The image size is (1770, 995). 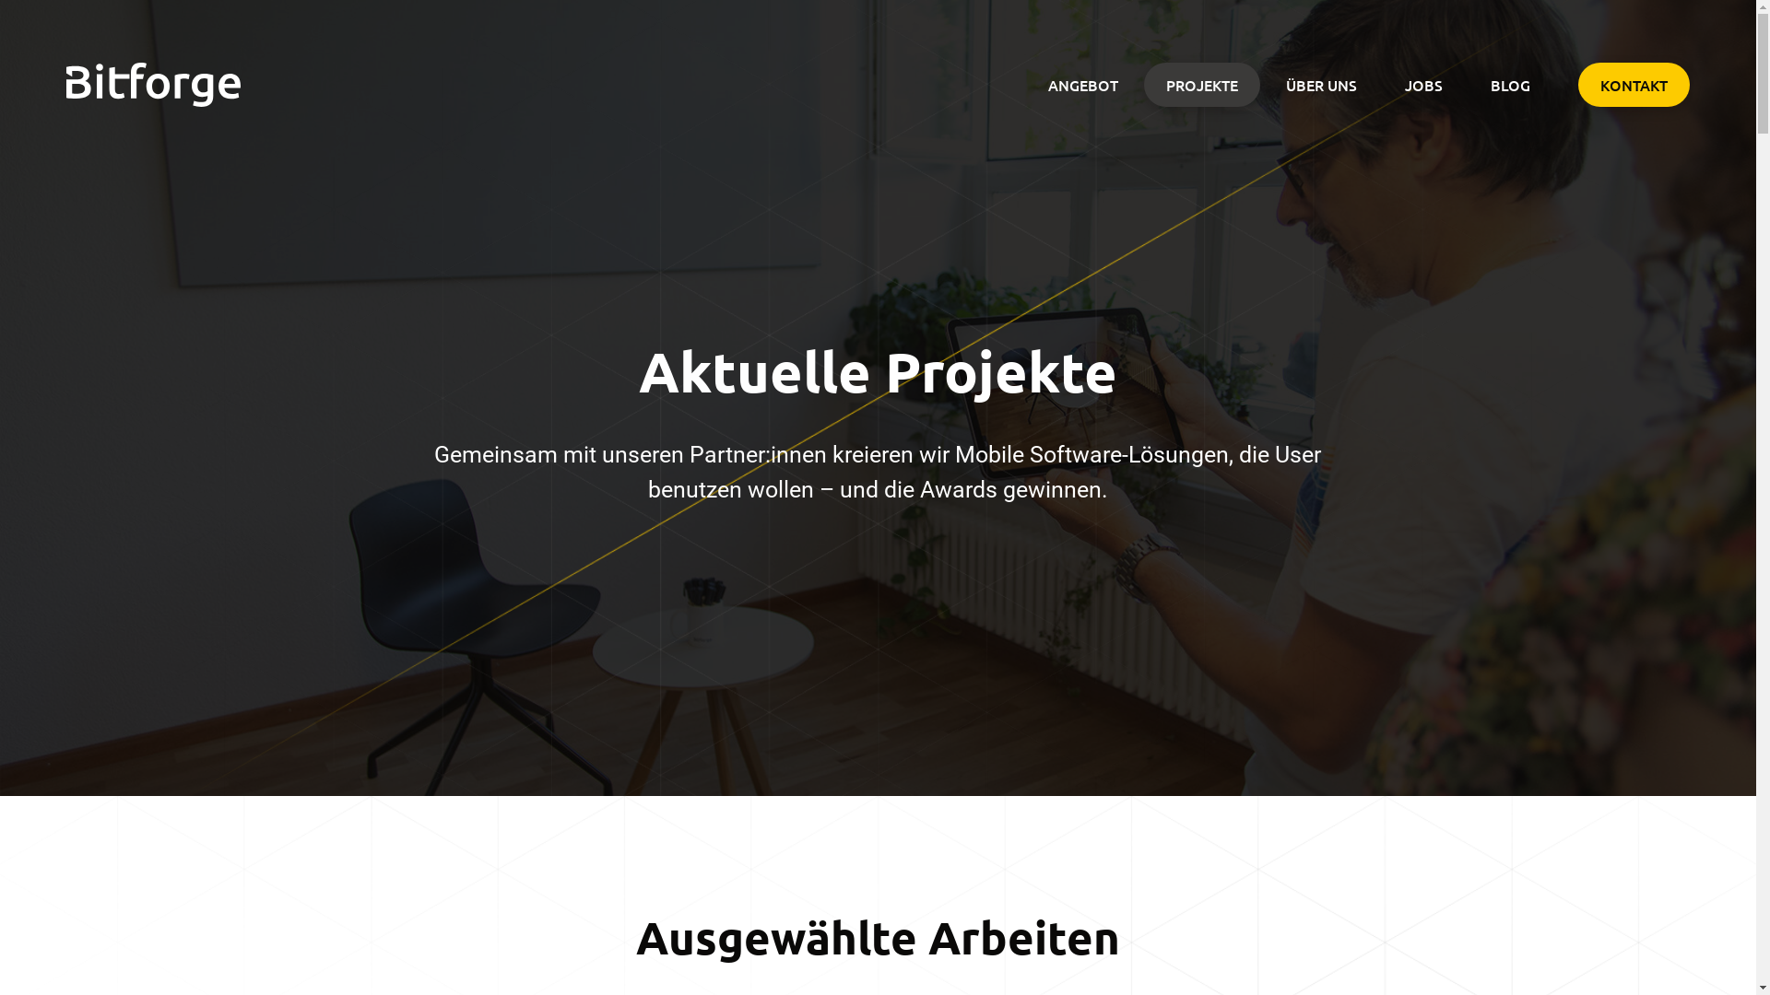 What do you see at coordinates (1083, 85) in the screenshot?
I see `ANGEBOT` at bounding box center [1083, 85].